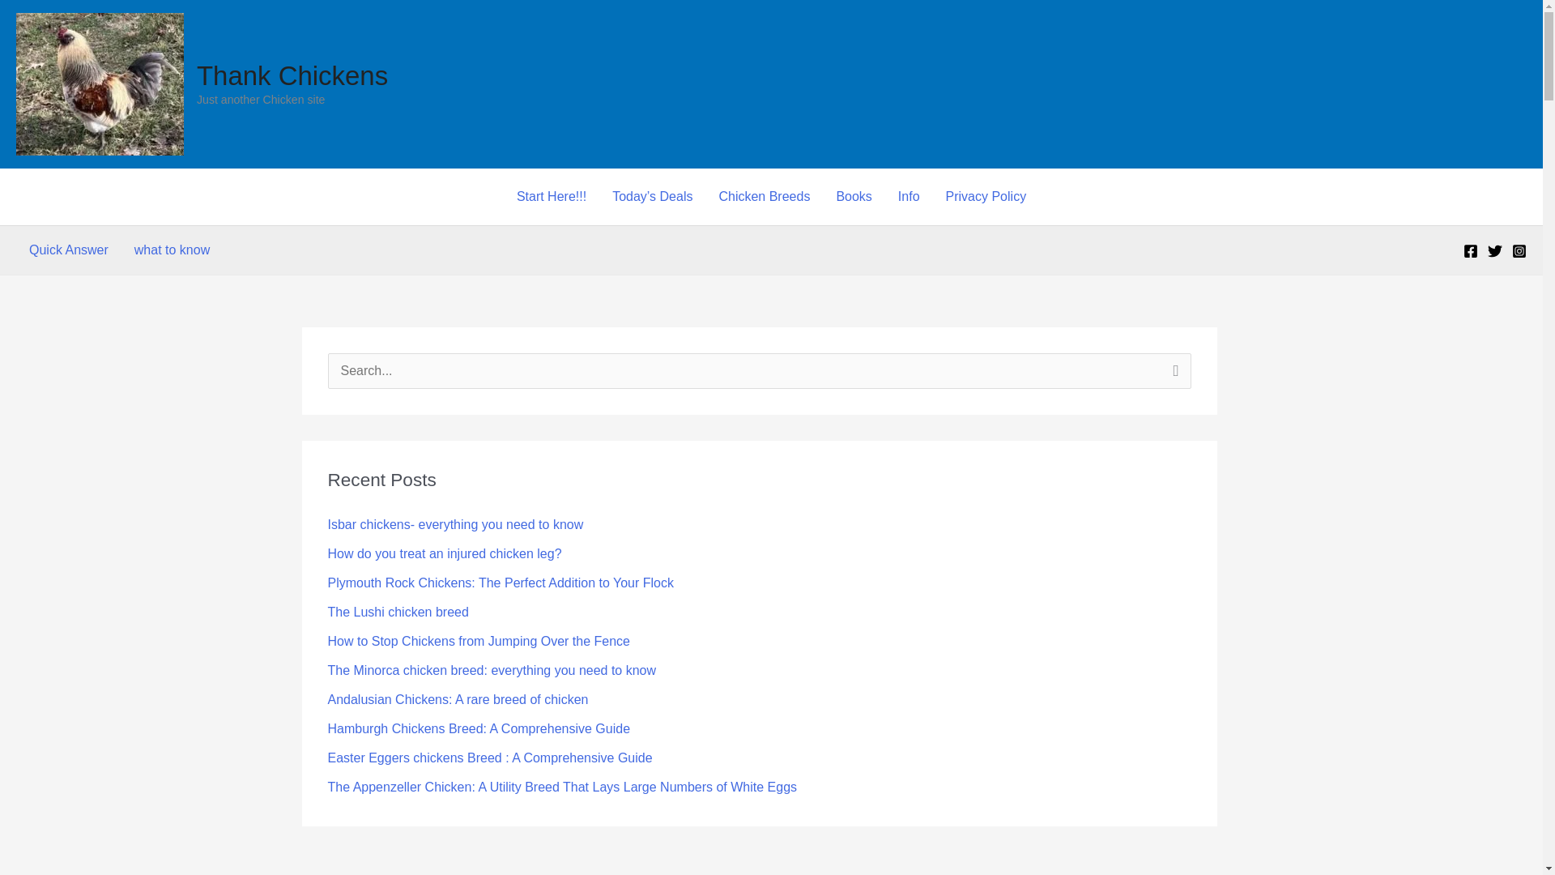 This screenshot has width=1555, height=875. Describe the element at coordinates (172, 250) in the screenshot. I see `what to know` at that location.